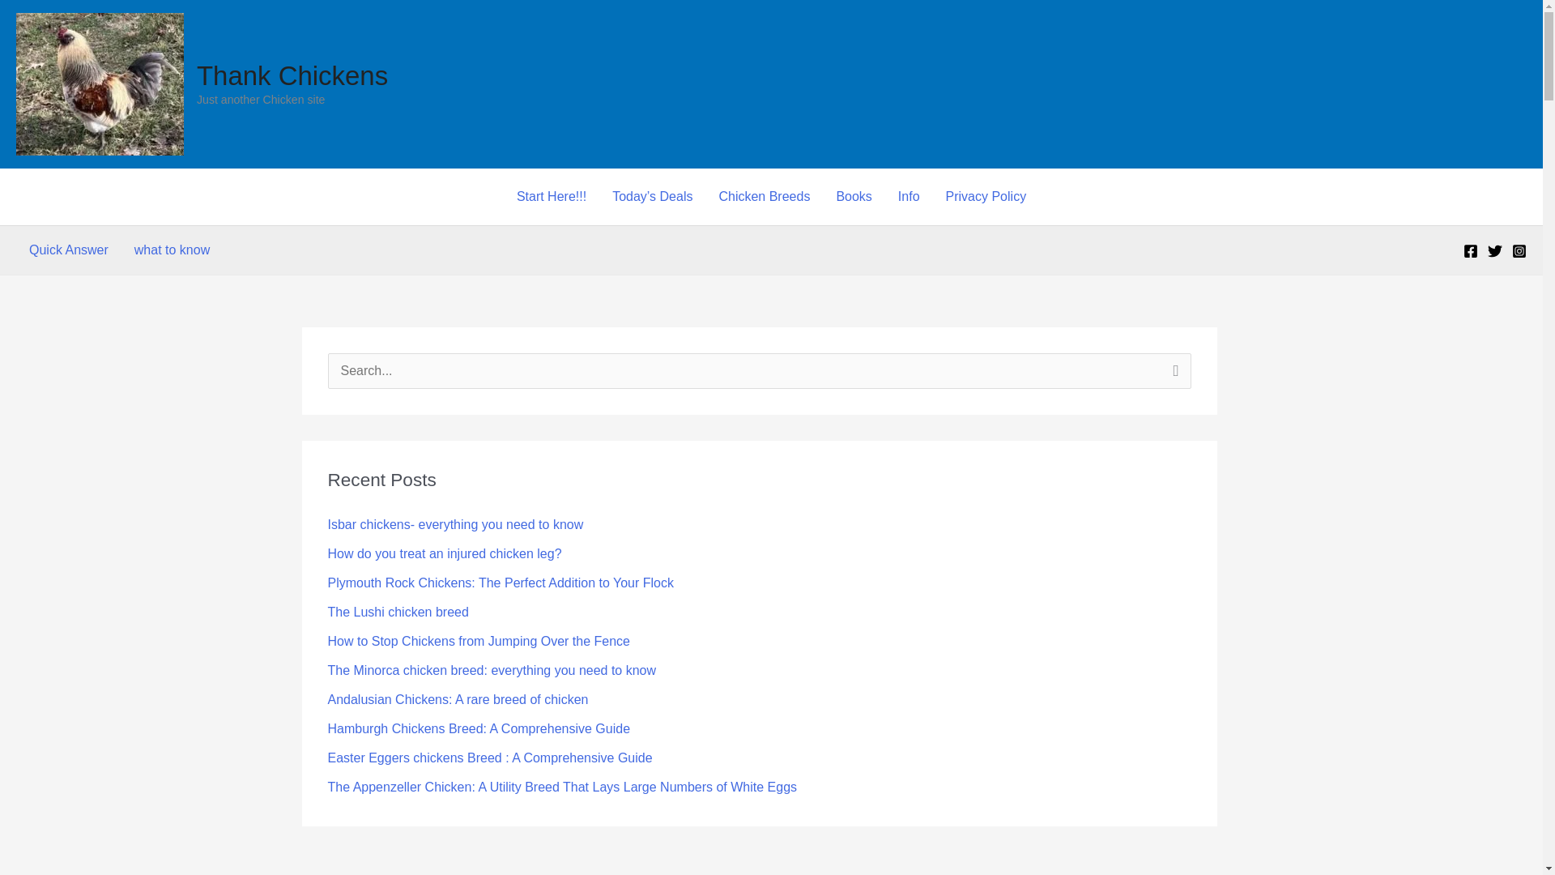 This screenshot has width=1555, height=875. Describe the element at coordinates (172, 250) in the screenshot. I see `what to know` at that location.